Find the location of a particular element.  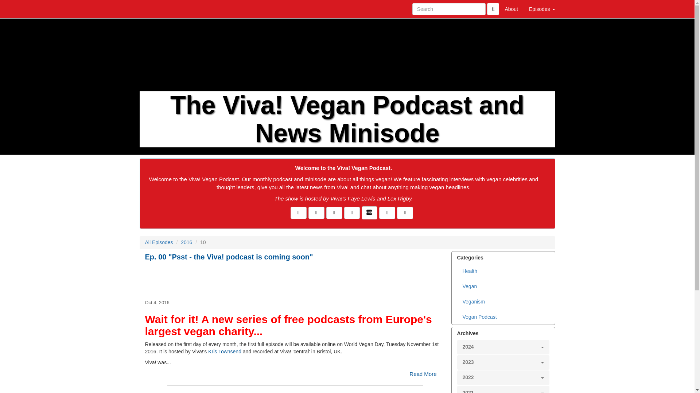

Ep. 00 "Psst - the Viva! podcast is coming soon" is located at coordinates (295, 279).